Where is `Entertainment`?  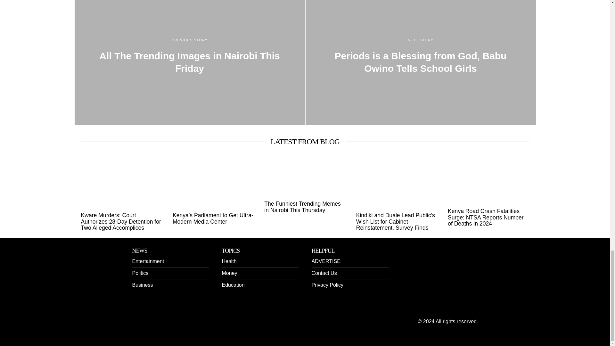 Entertainment is located at coordinates (148, 261).